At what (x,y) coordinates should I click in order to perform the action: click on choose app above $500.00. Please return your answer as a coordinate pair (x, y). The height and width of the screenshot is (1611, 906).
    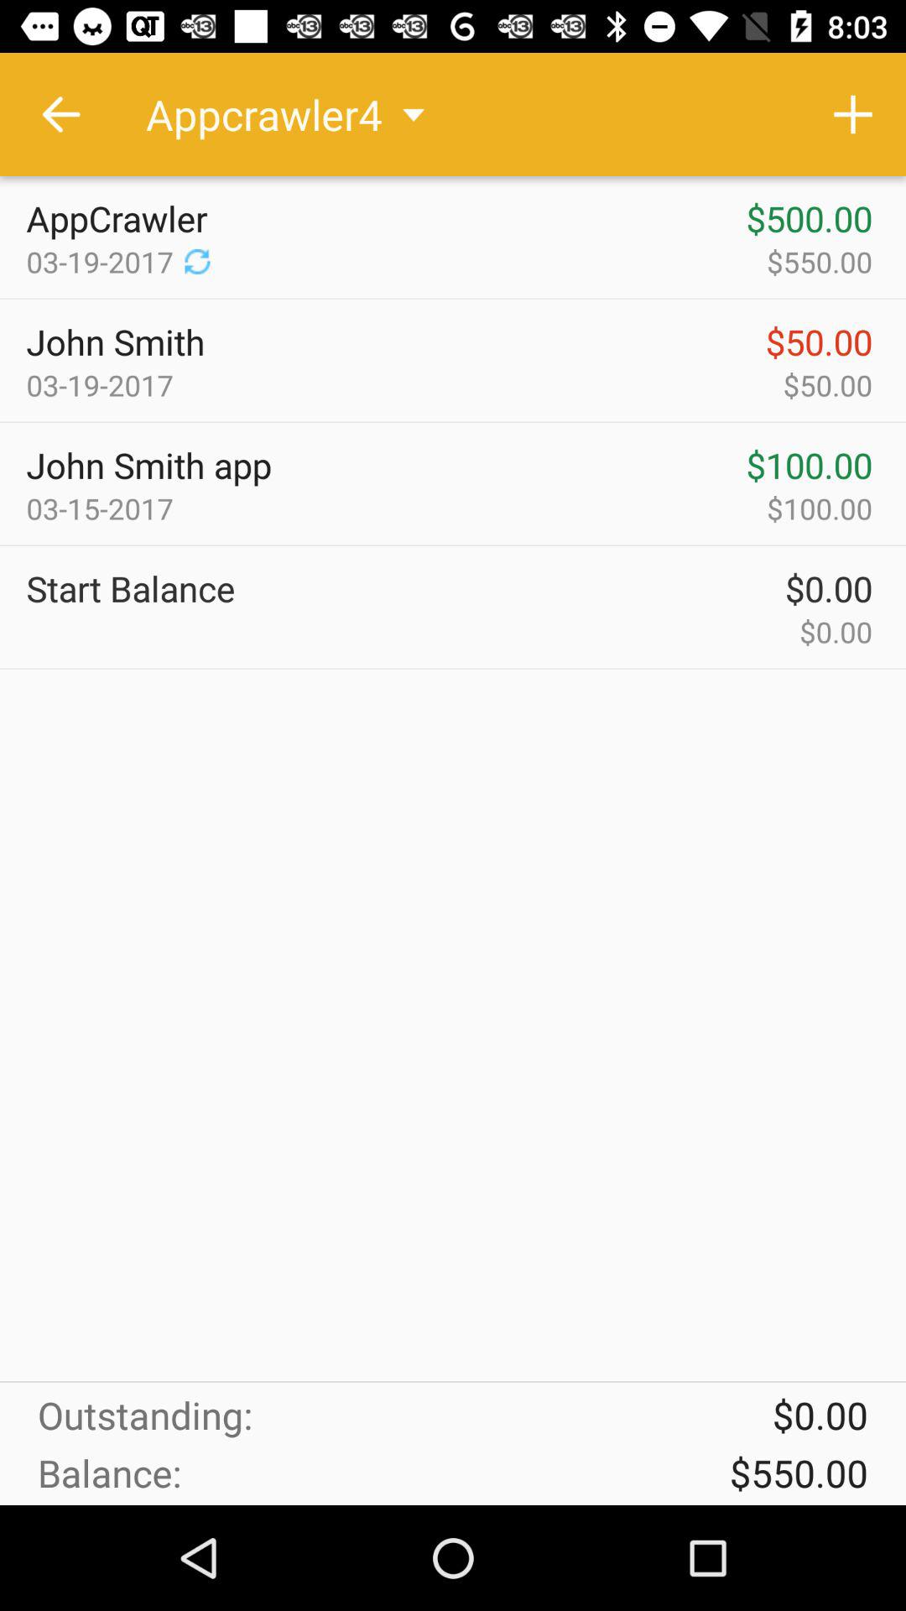
    Looking at the image, I should click on (852, 114).